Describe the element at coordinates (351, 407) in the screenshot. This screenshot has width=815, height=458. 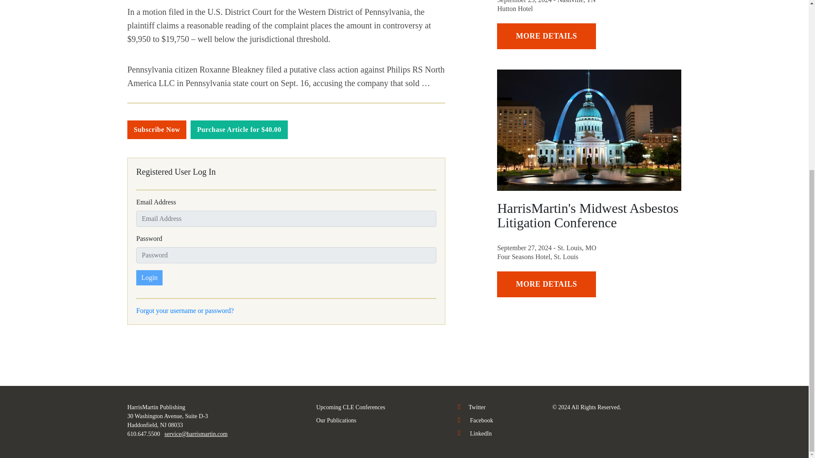
I see `Upcoming CLE Conferences` at that location.